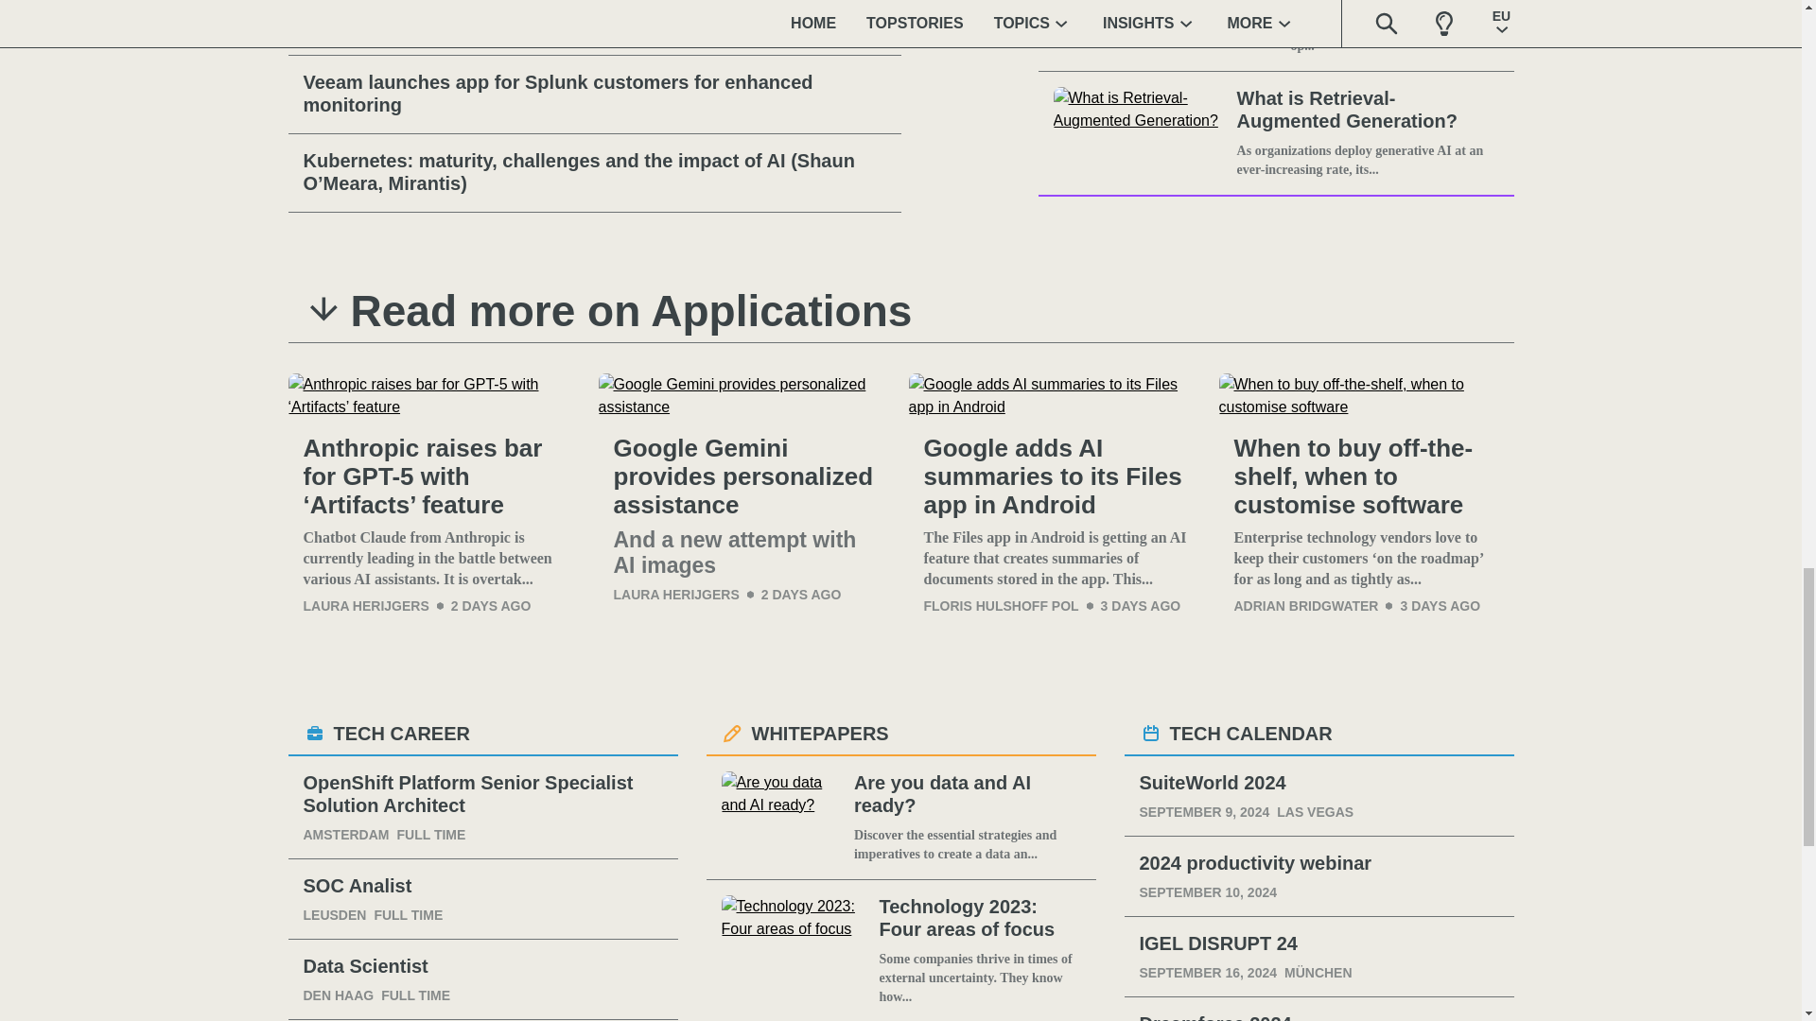  I want to click on Google Gemini provides personalized assistance, so click(745, 395).